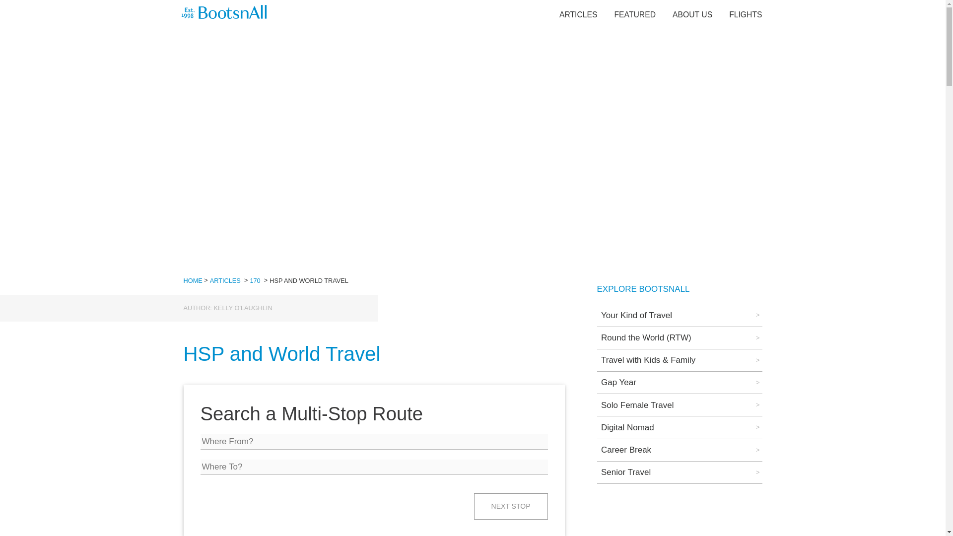 Image resolution: width=953 pixels, height=536 pixels. What do you see at coordinates (193, 281) in the screenshot?
I see `HOME` at bounding box center [193, 281].